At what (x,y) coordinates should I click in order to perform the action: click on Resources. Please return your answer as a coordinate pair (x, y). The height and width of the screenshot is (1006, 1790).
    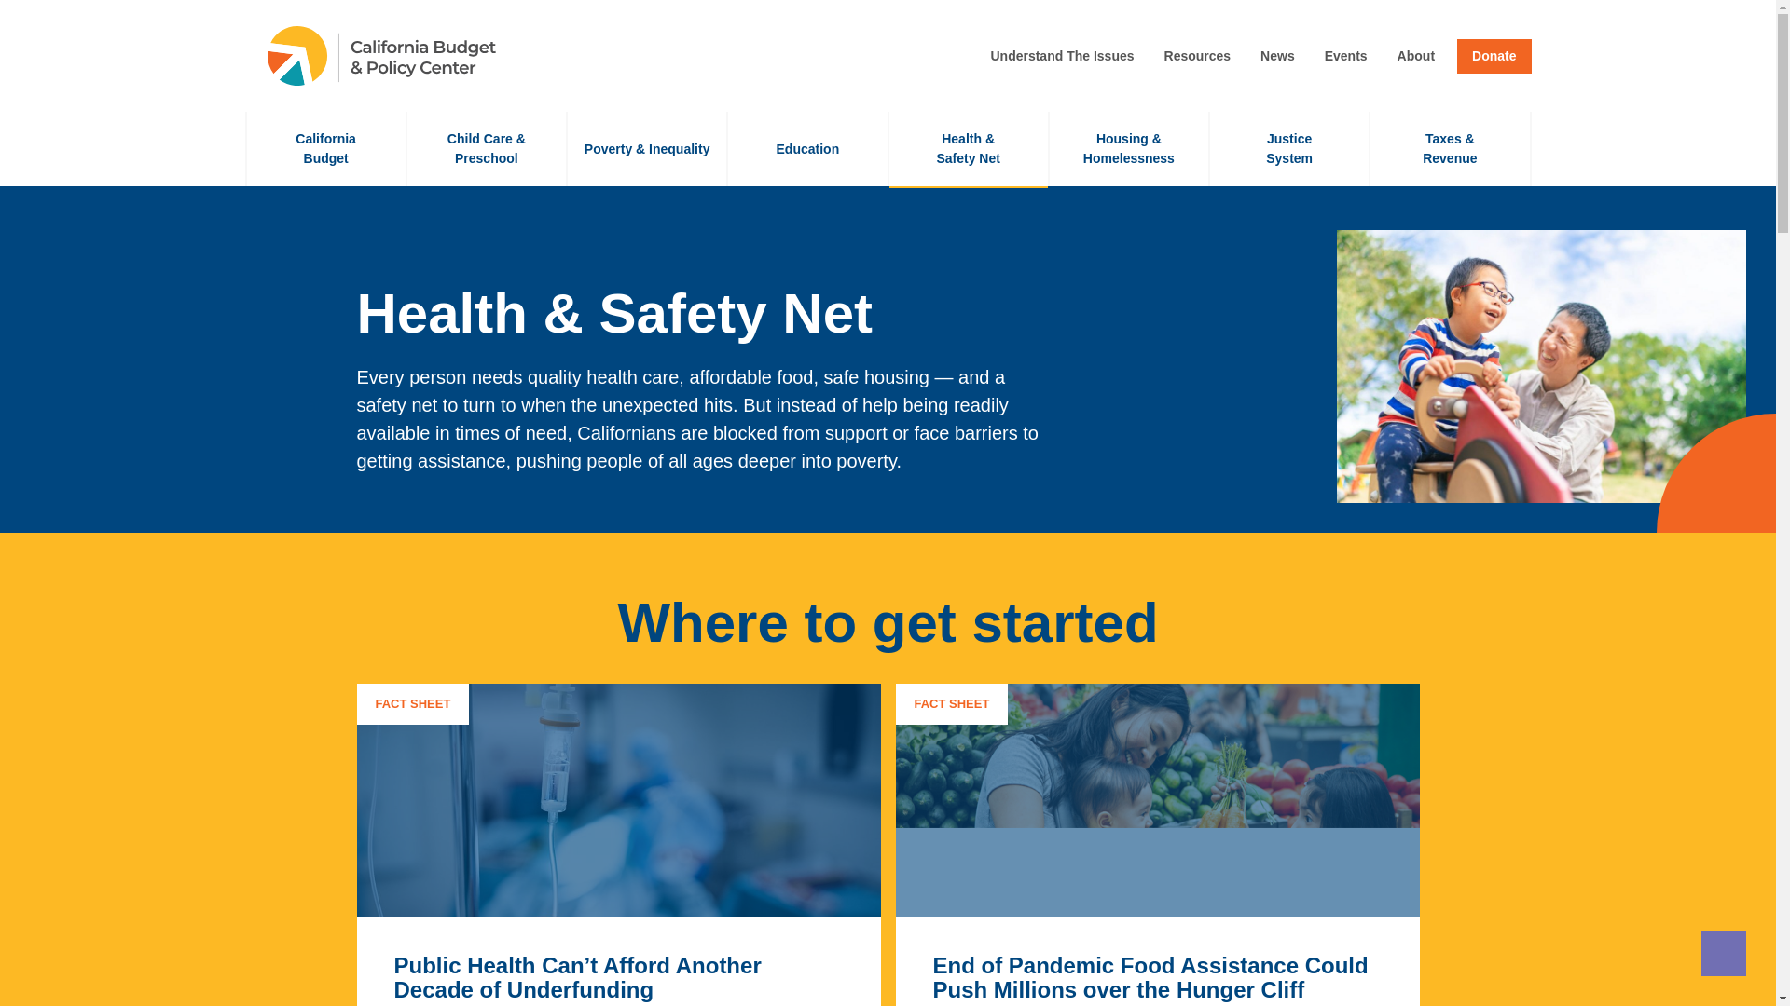
    Looking at the image, I should click on (1416, 56).